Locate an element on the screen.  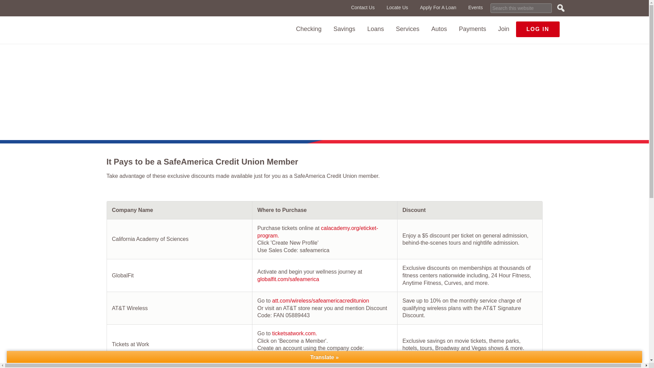
Events is located at coordinates (476, 7).